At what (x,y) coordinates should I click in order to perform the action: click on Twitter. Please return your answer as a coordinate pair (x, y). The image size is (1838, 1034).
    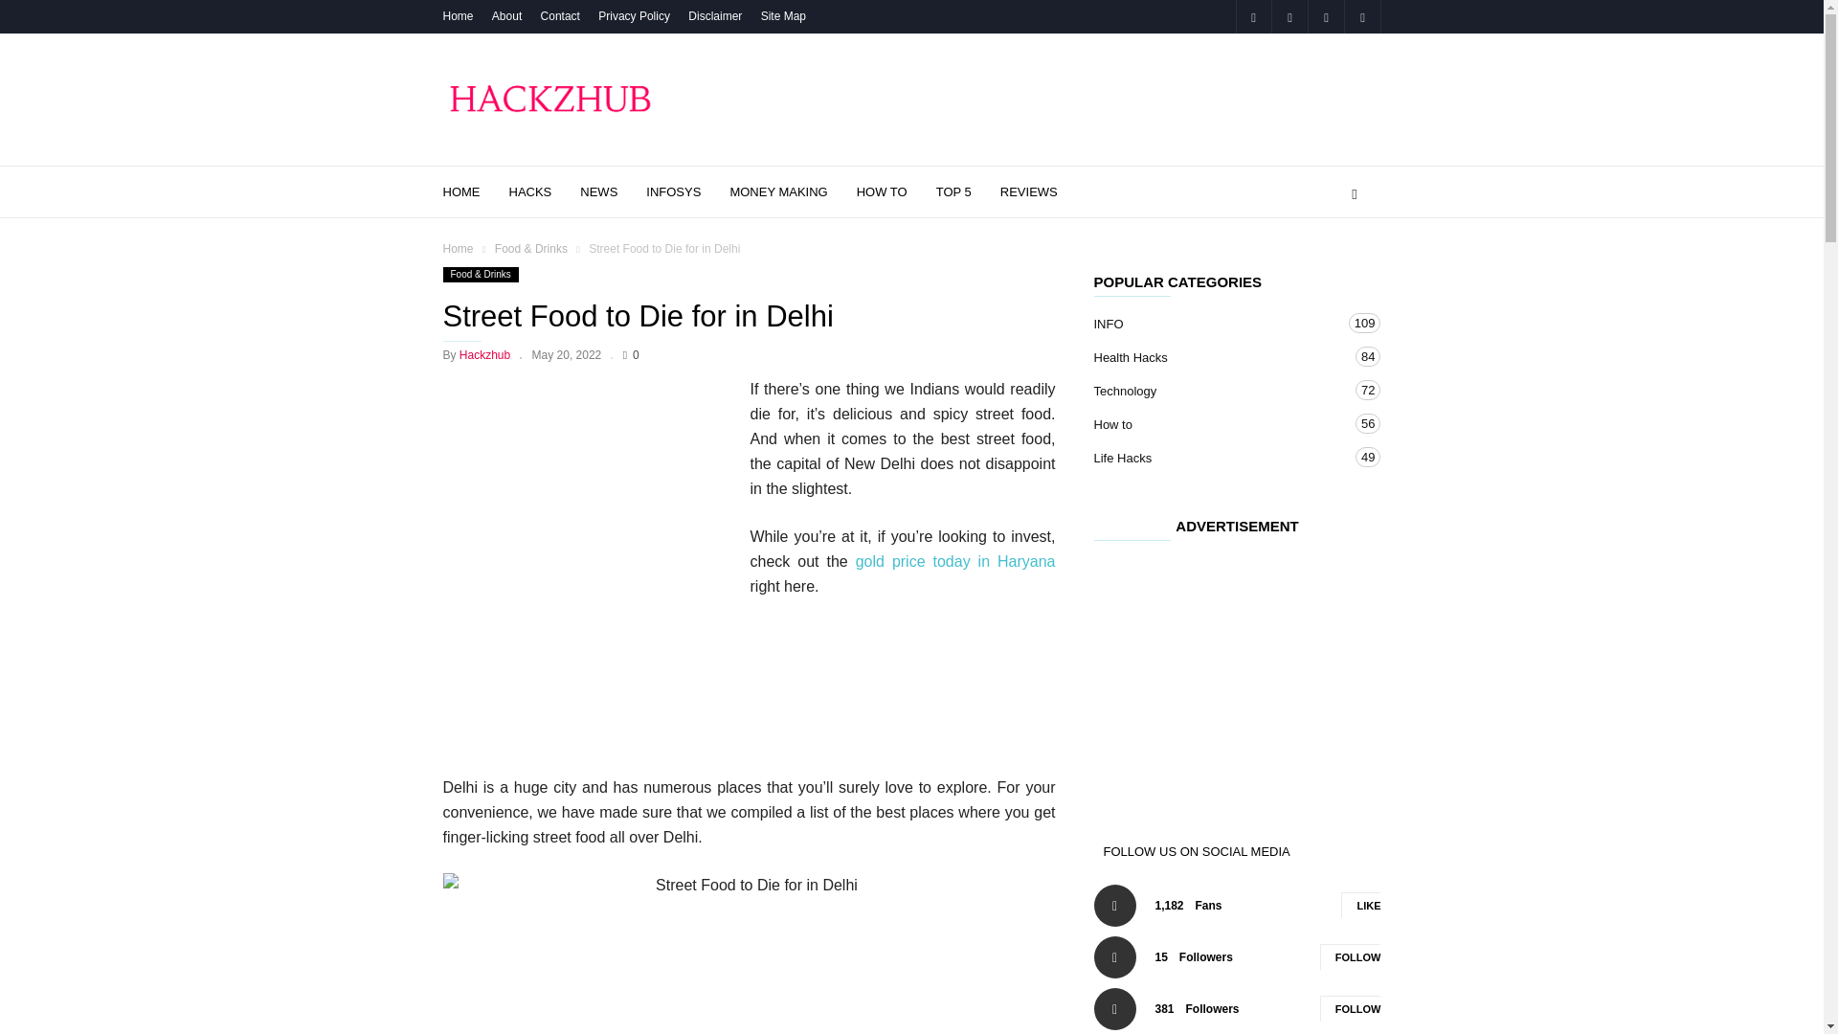
    Looking at the image, I should click on (1361, 16).